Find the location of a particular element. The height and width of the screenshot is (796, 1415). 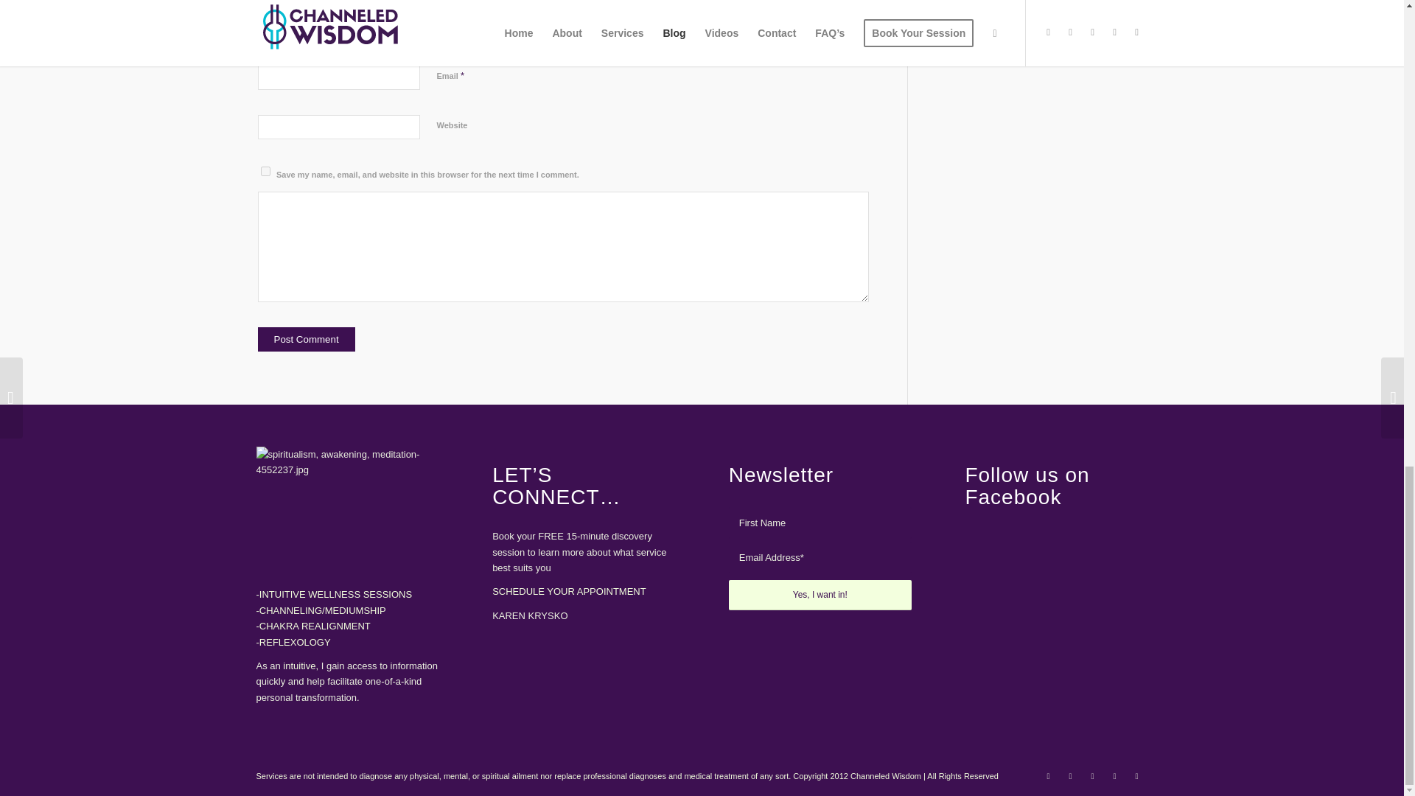

yes is located at coordinates (265, 171).